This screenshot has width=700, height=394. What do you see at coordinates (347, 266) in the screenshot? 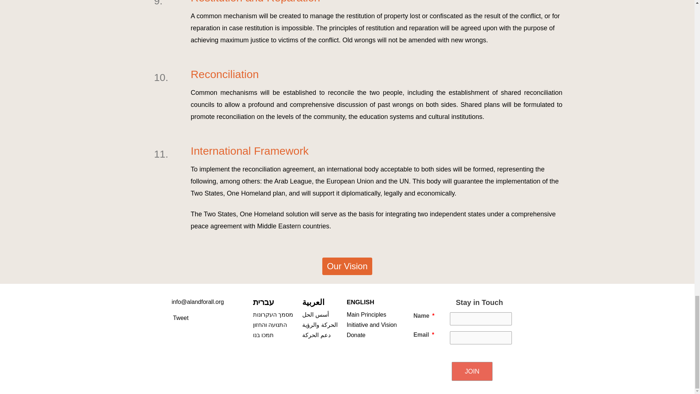
I see `Our Vision` at bounding box center [347, 266].